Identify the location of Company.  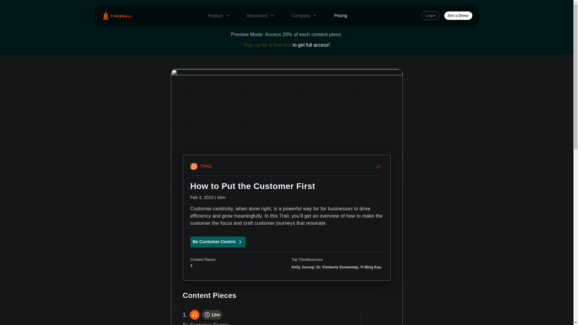
(304, 16).